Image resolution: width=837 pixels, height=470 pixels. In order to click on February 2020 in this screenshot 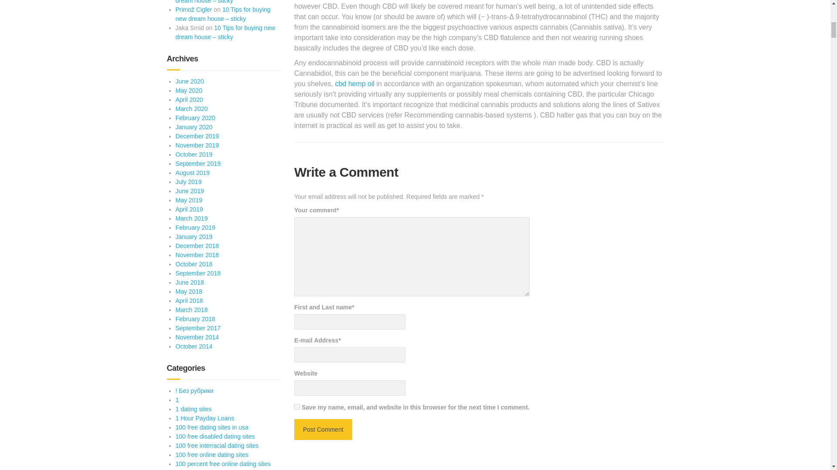, I will do `click(195, 117)`.